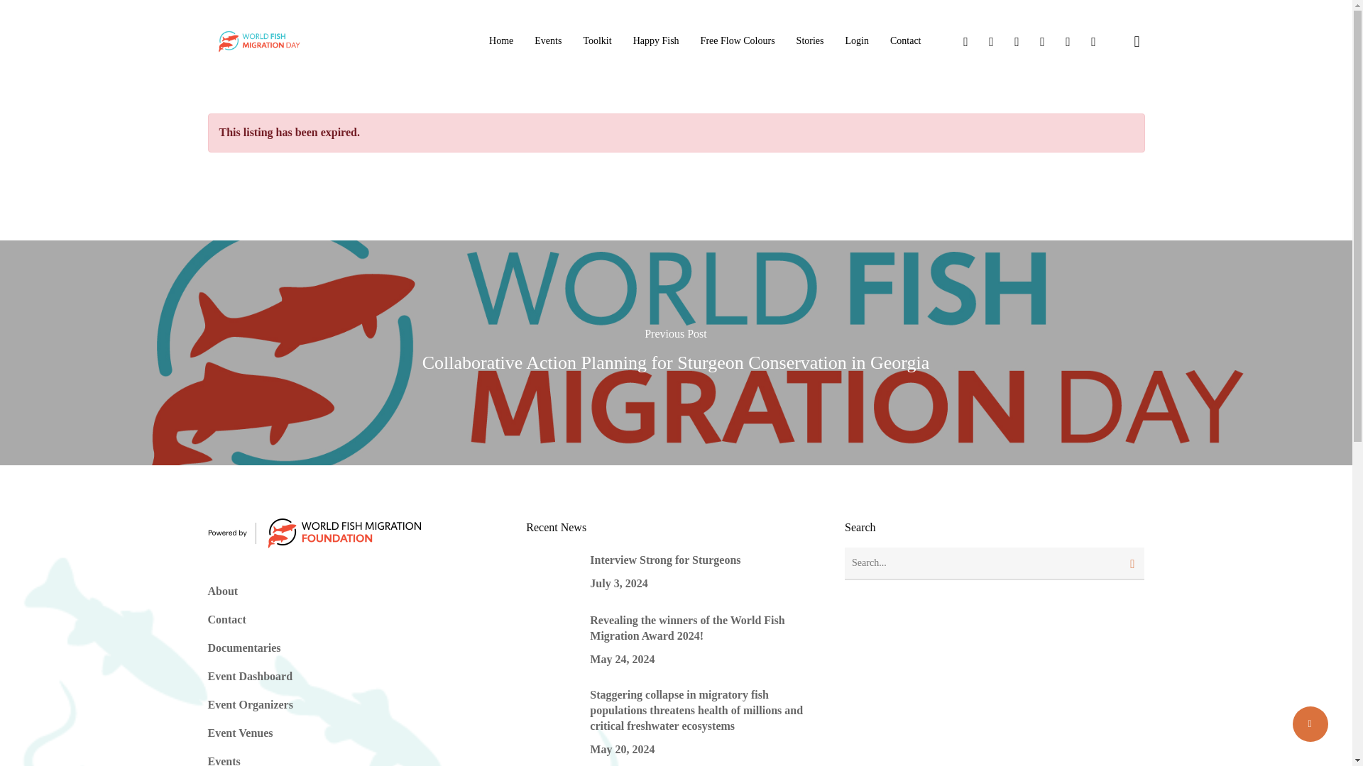 This screenshot has height=766, width=1363. I want to click on Free Flow Colours, so click(738, 40).